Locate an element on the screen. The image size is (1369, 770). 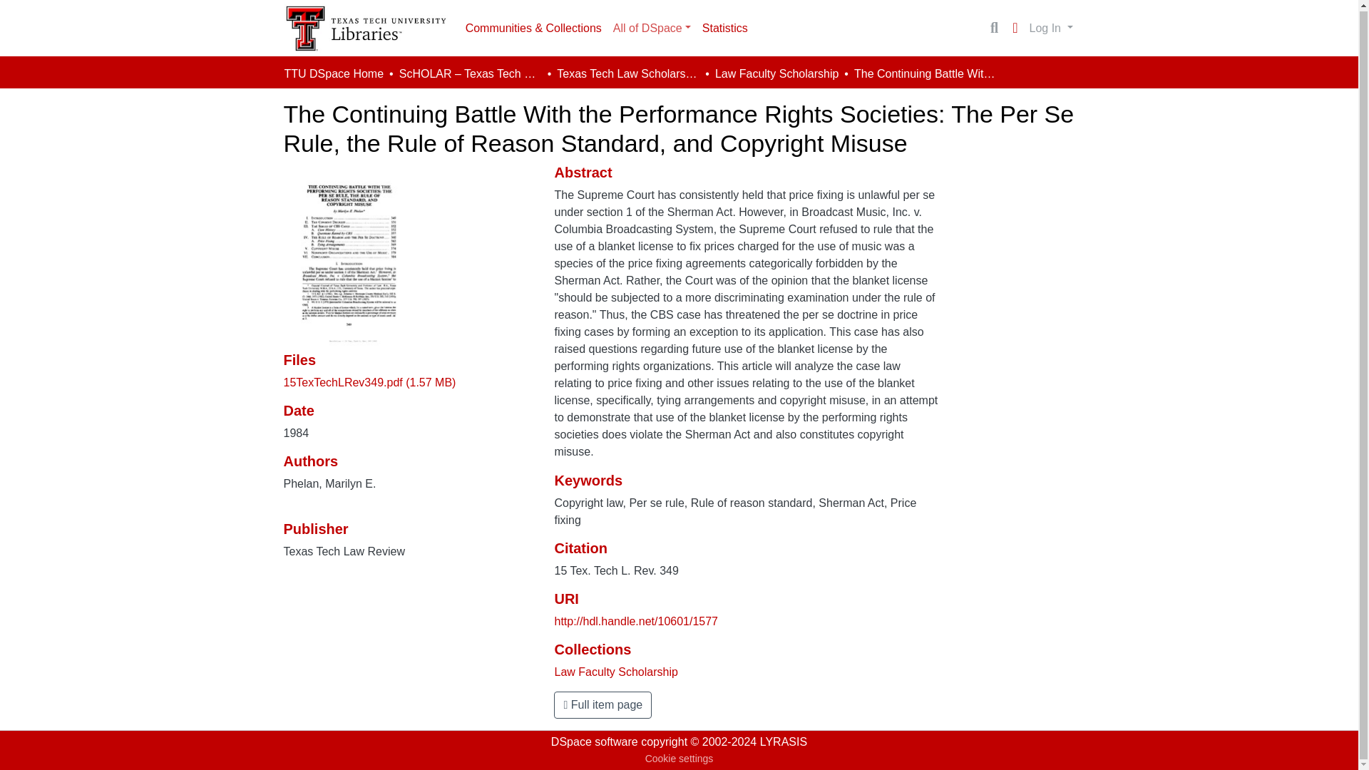
Log In is located at coordinates (1051, 29).